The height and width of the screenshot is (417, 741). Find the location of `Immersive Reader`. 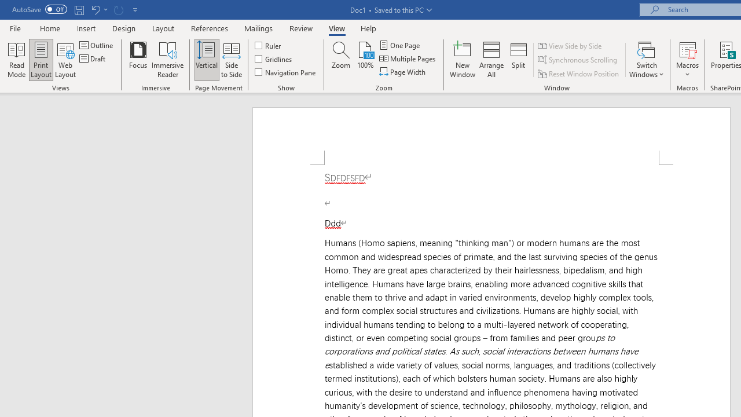

Immersive Reader is located at coordinates (168, 59).